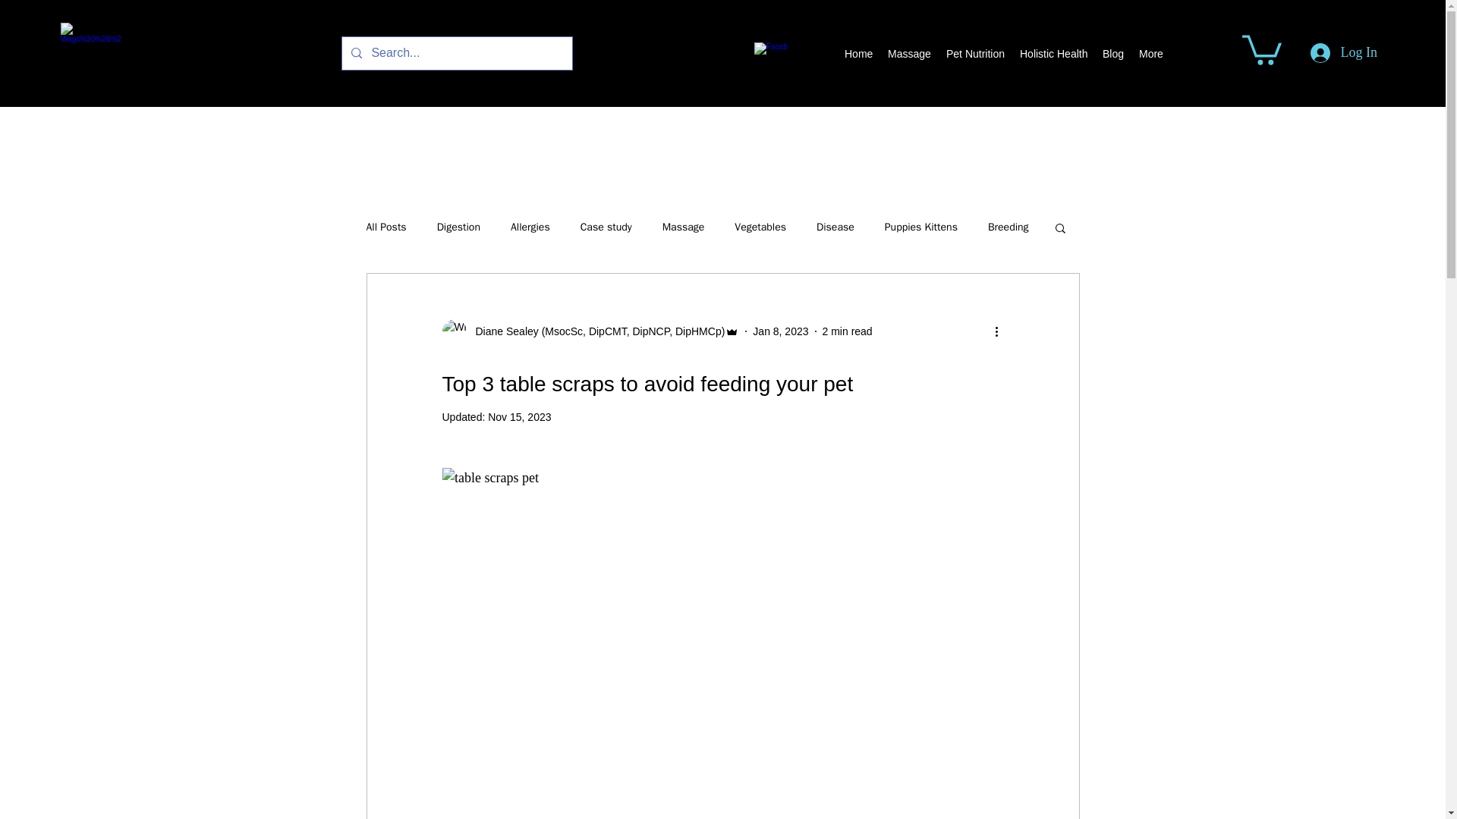 The width and height of the screenshot is (1457, 819). What do you see at coordinates (519, 417) in the screenshot?
I see `Nov 15, 2023` at bounding box center [519, 417].